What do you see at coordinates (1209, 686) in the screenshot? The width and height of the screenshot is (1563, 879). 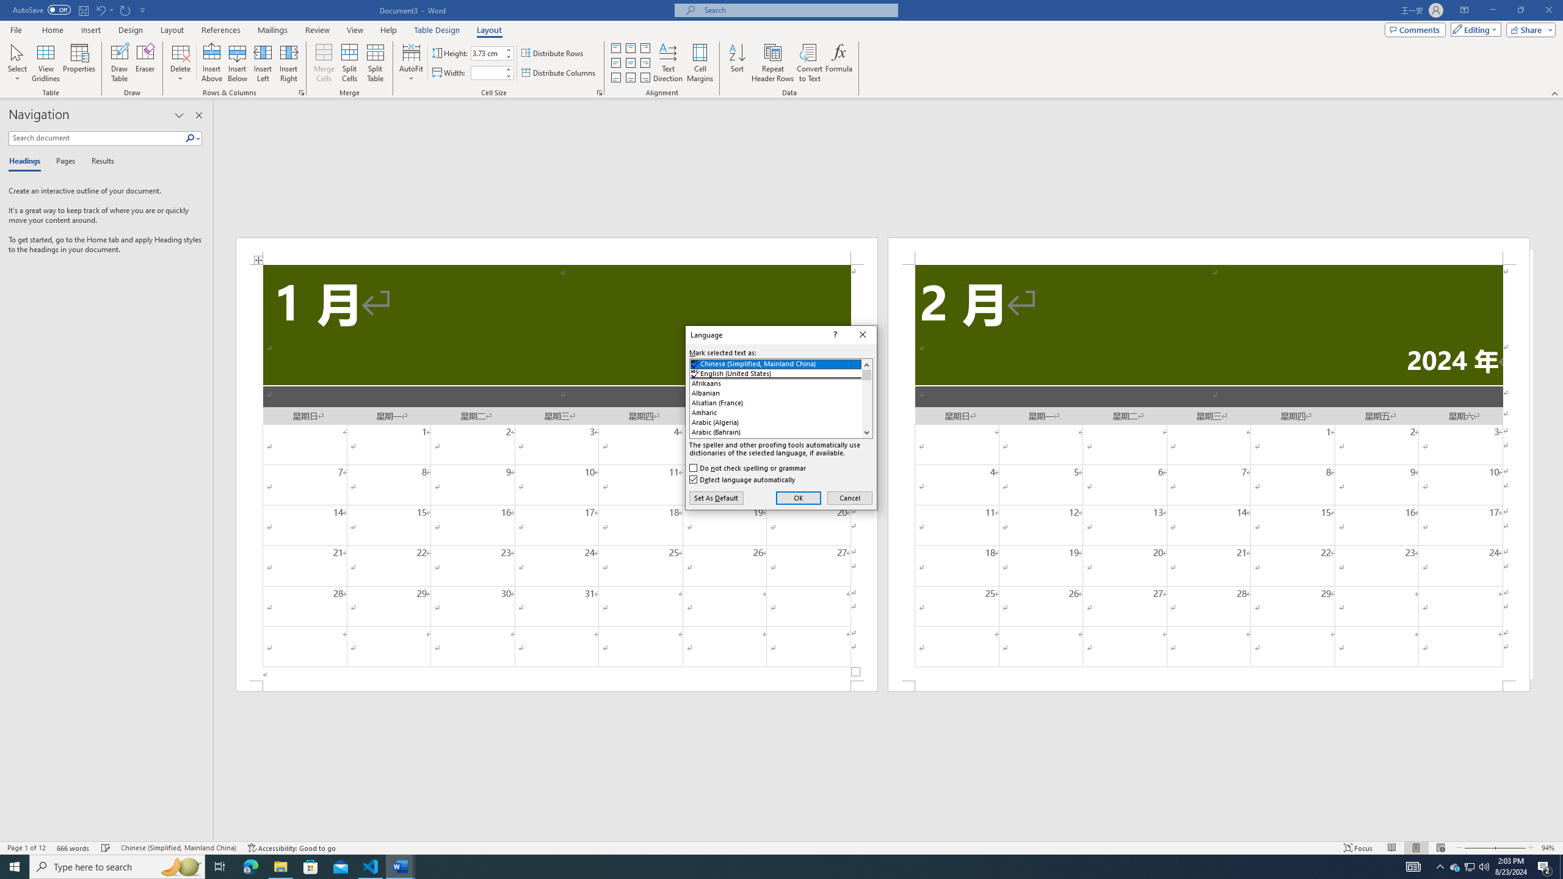 I see `Footer -Section 2-` at bounding box center [1209, 686].